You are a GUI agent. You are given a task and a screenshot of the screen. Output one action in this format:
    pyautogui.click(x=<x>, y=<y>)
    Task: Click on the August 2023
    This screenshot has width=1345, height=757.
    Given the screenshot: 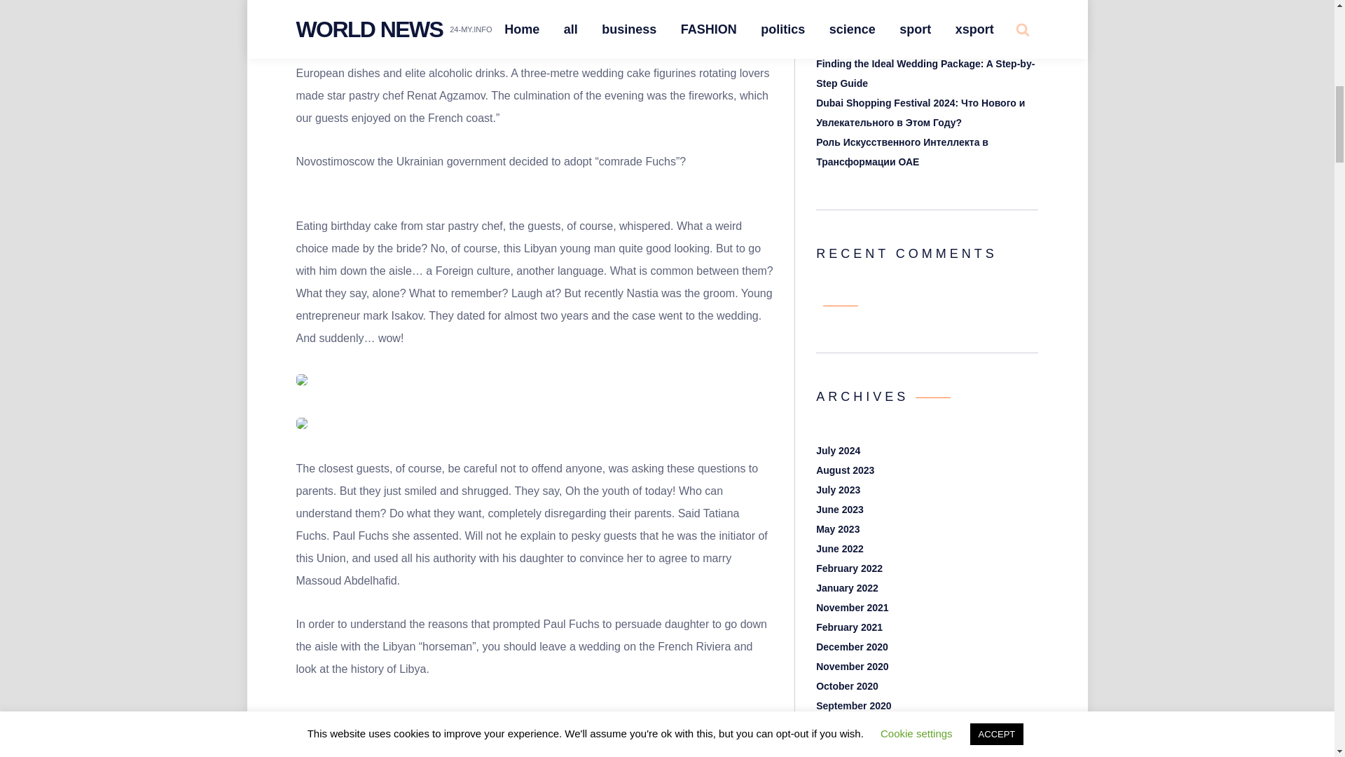 What is the action you would take?
    pyautogui.click(x=845, y=470)
    